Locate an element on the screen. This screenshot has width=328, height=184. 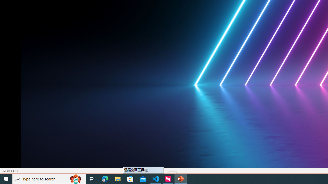
File Explorer is located at coordinates (118, 179).